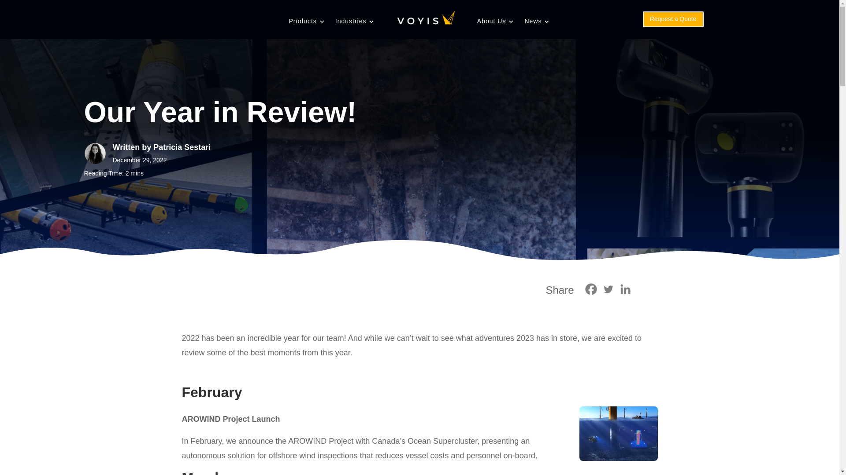  I want to click on Request a Quote, so click(673, 19).